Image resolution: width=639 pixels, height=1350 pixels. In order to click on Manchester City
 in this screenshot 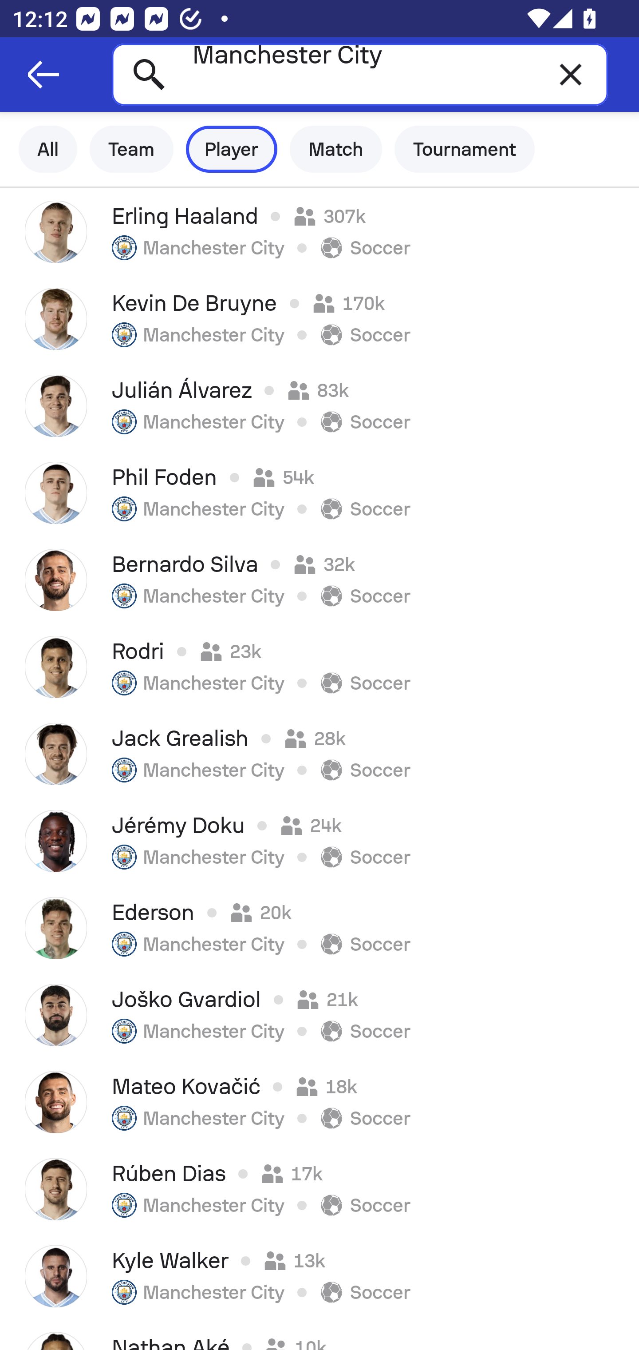, I will do `click(359, 74)`.